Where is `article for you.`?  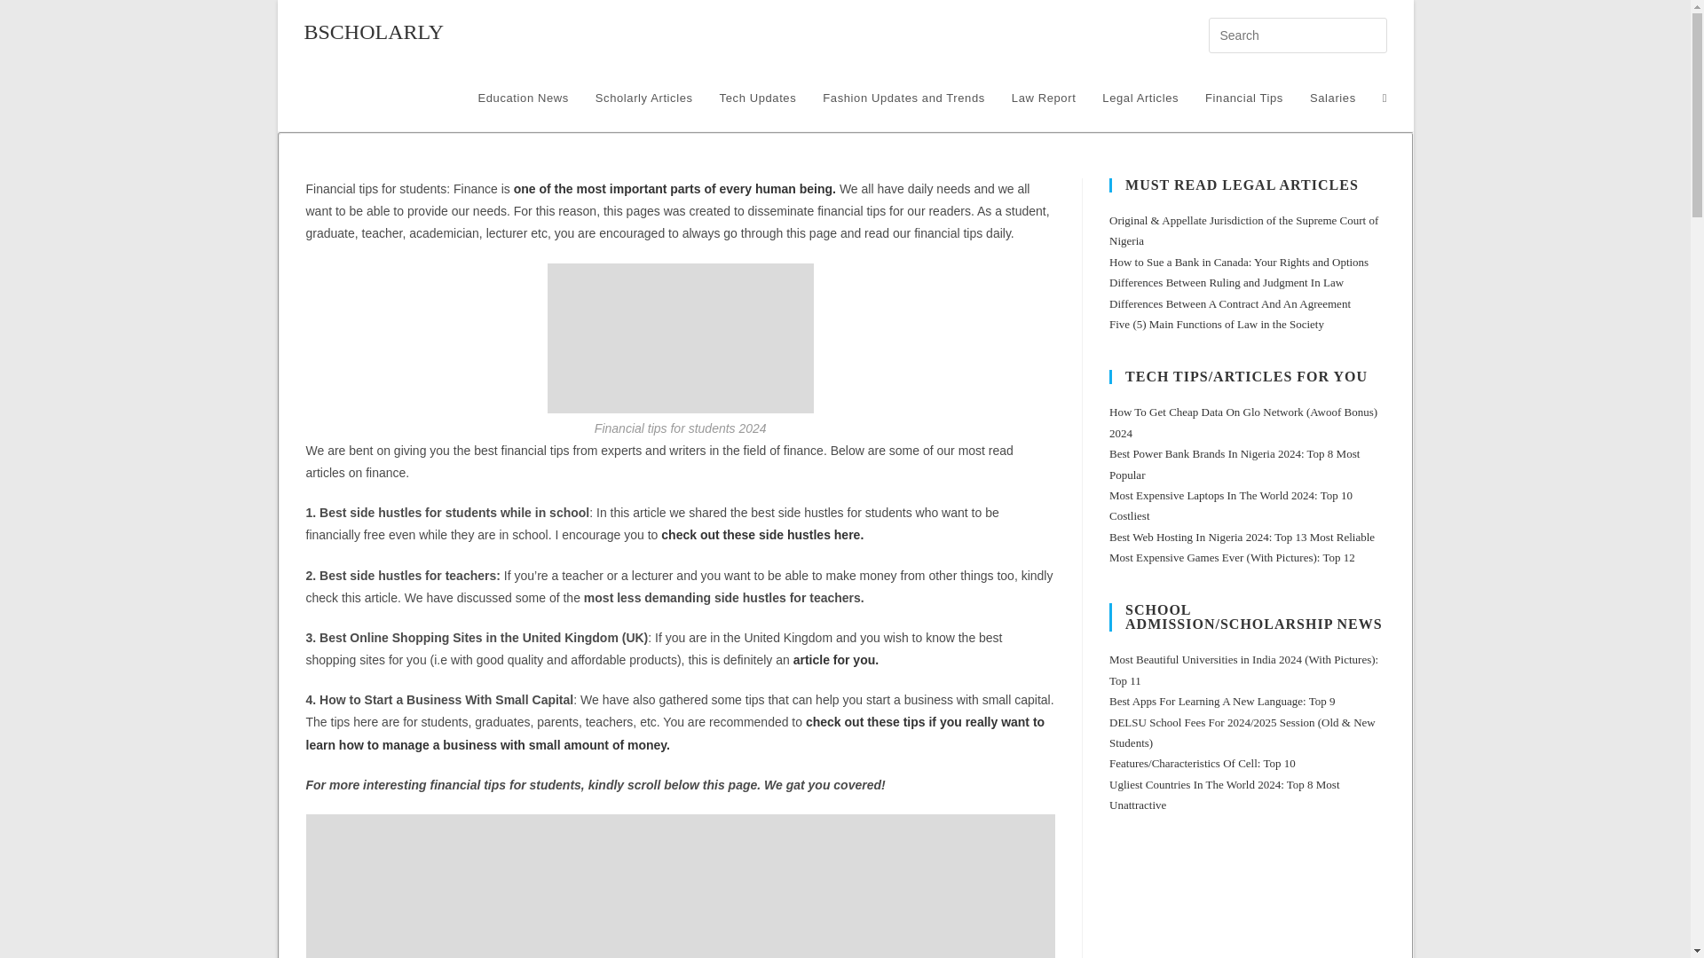
article for you. is located at coordinates (836, 659).